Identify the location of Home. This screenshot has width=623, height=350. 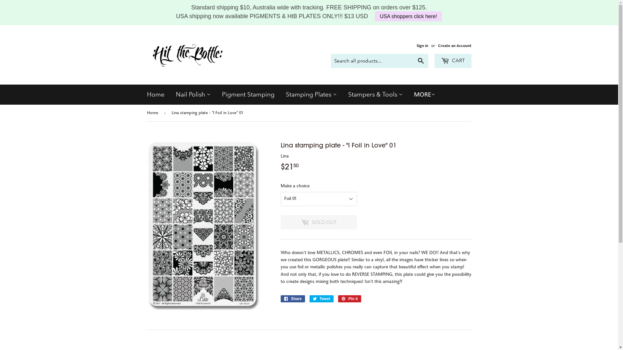
(153, 113).